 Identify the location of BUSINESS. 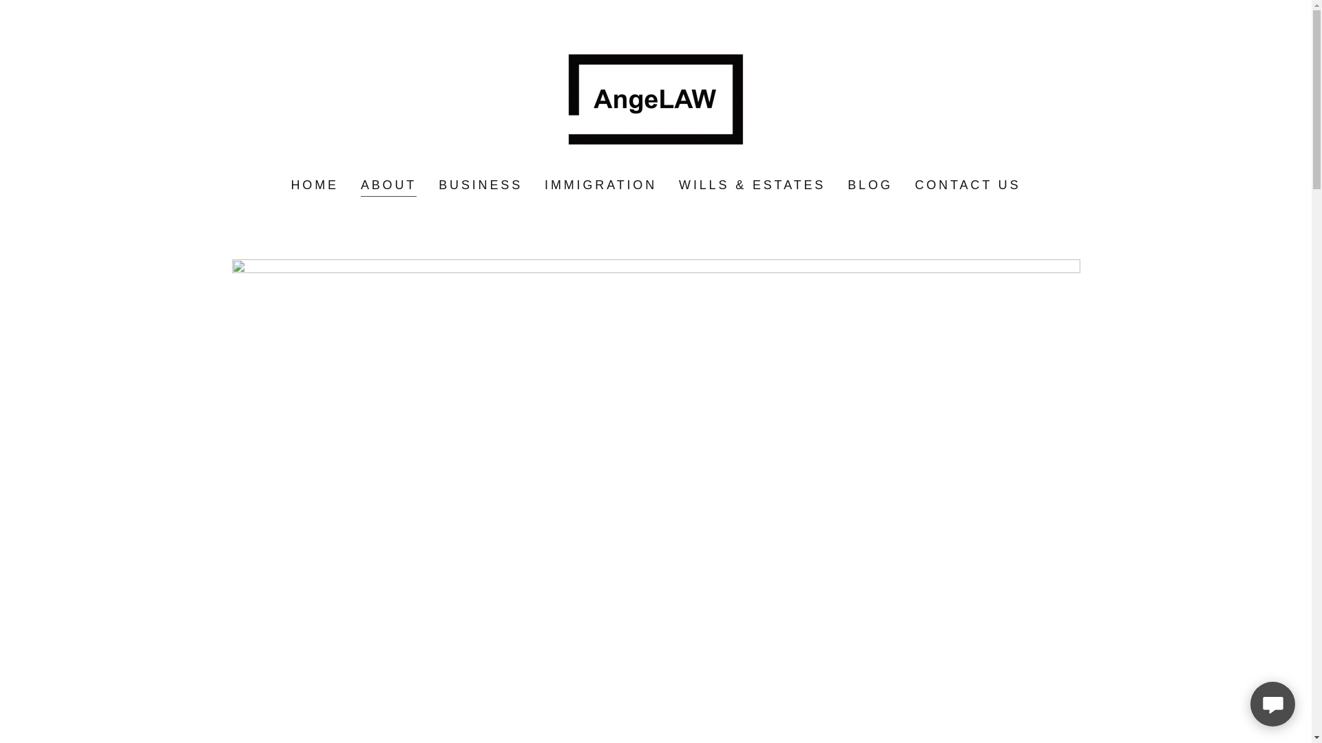
(481, 185).